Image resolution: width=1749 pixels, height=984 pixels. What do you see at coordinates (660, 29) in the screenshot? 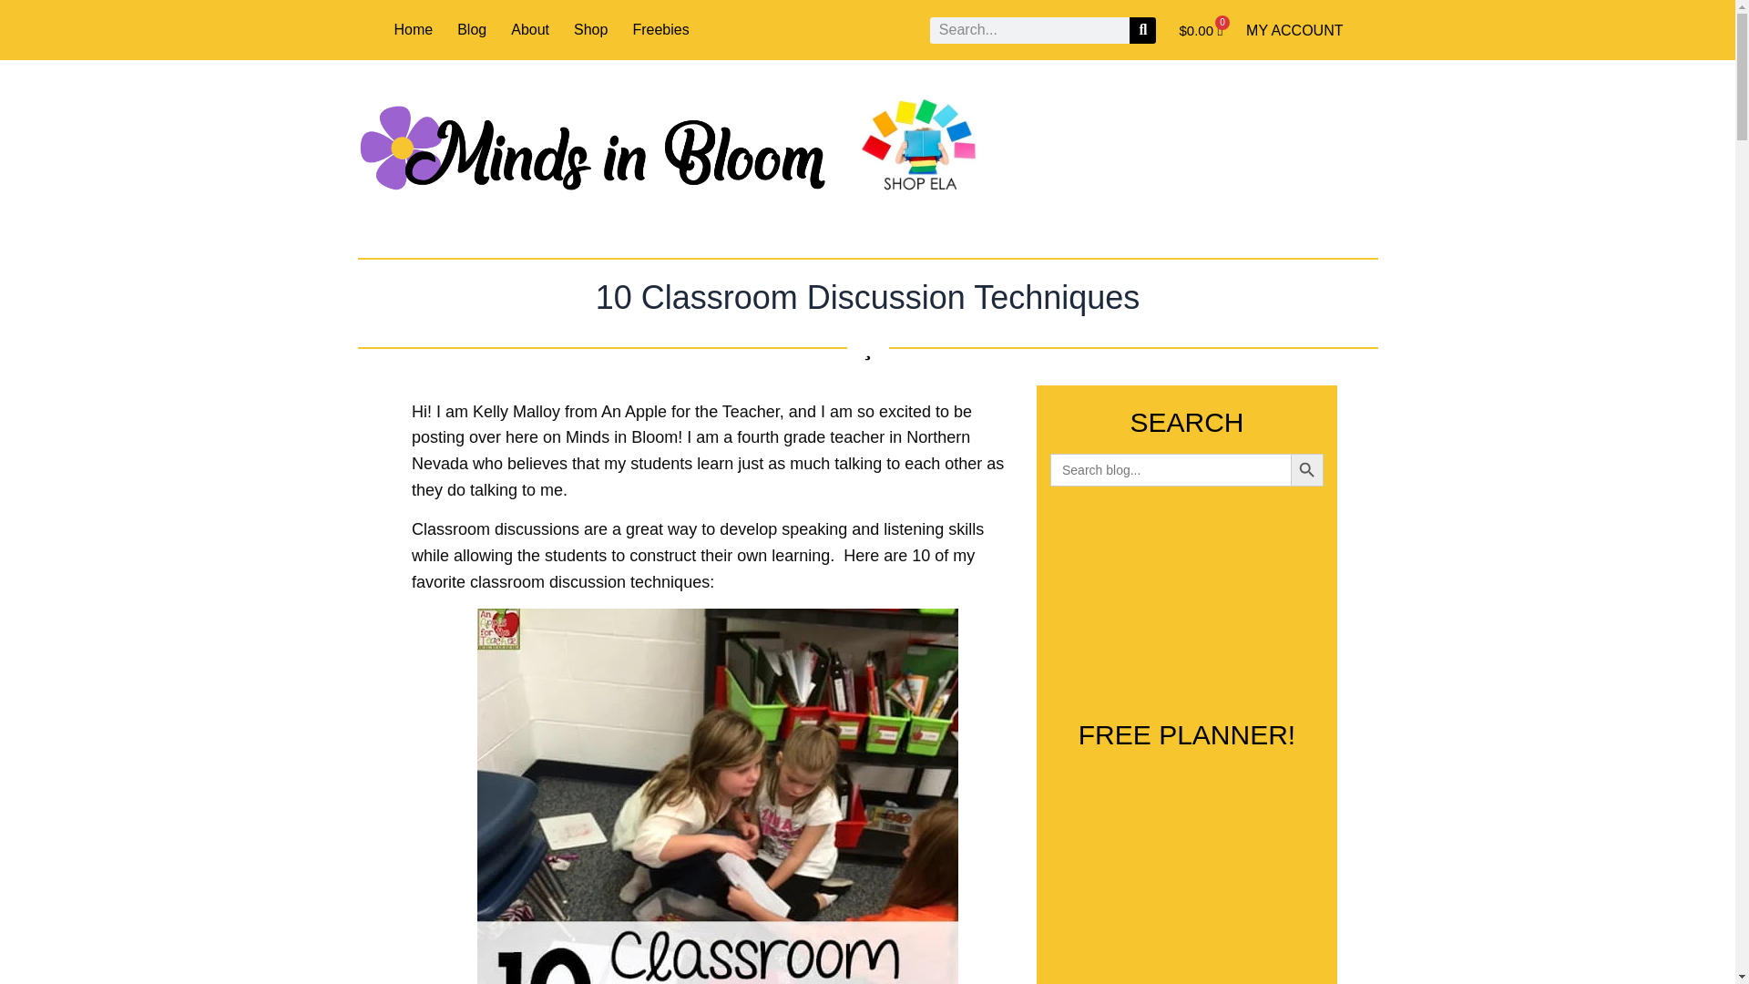
I see `Freebies` at bounding box center [660, 29].